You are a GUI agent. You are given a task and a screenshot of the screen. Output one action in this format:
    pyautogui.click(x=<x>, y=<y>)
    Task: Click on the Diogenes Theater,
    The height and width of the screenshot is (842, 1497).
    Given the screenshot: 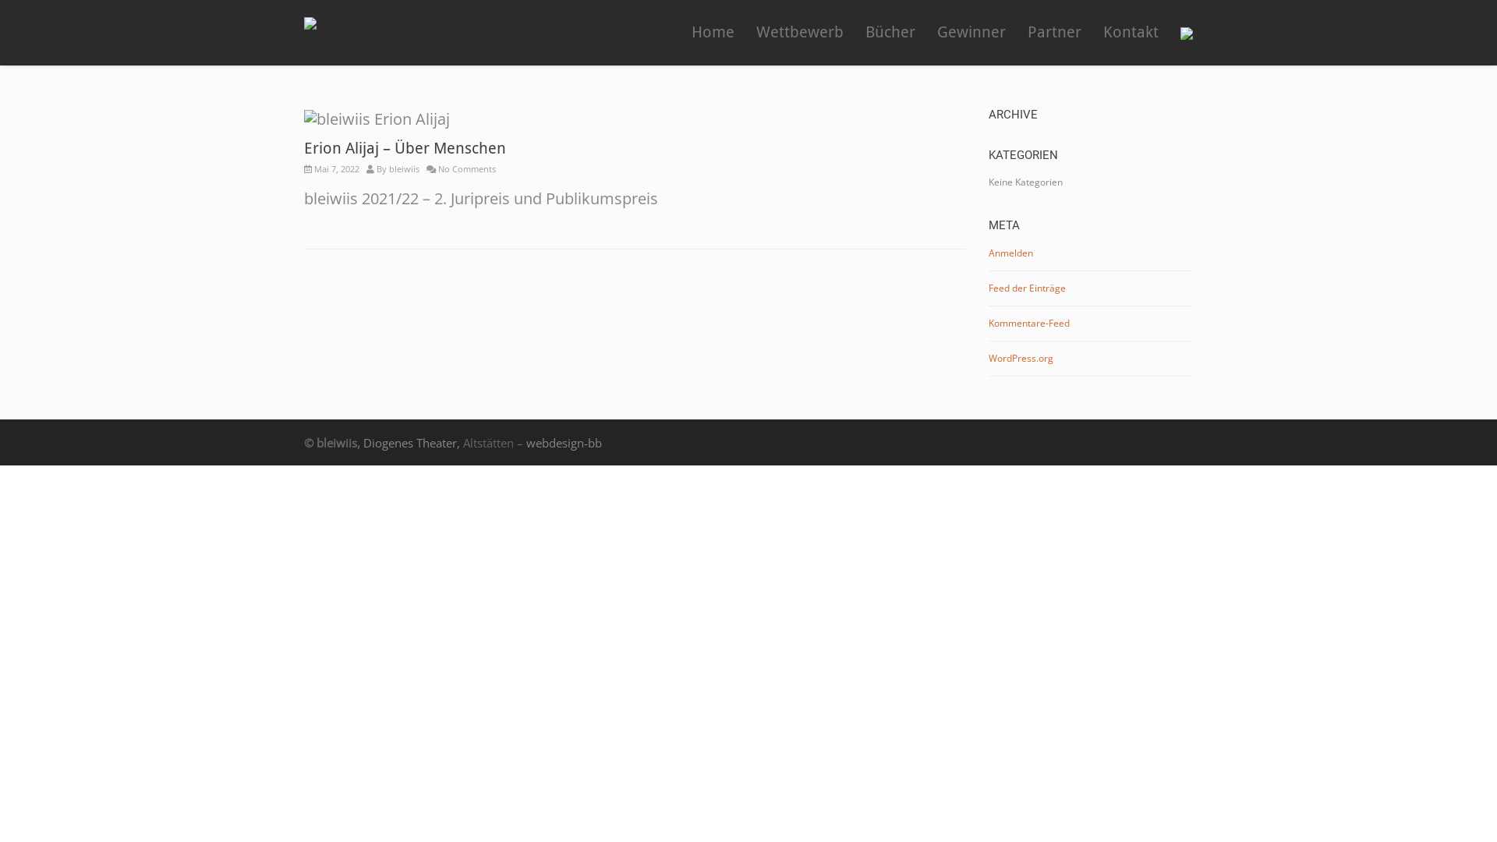 What is the action you would take?
    pyautogui.click(x=412, y=443)
    